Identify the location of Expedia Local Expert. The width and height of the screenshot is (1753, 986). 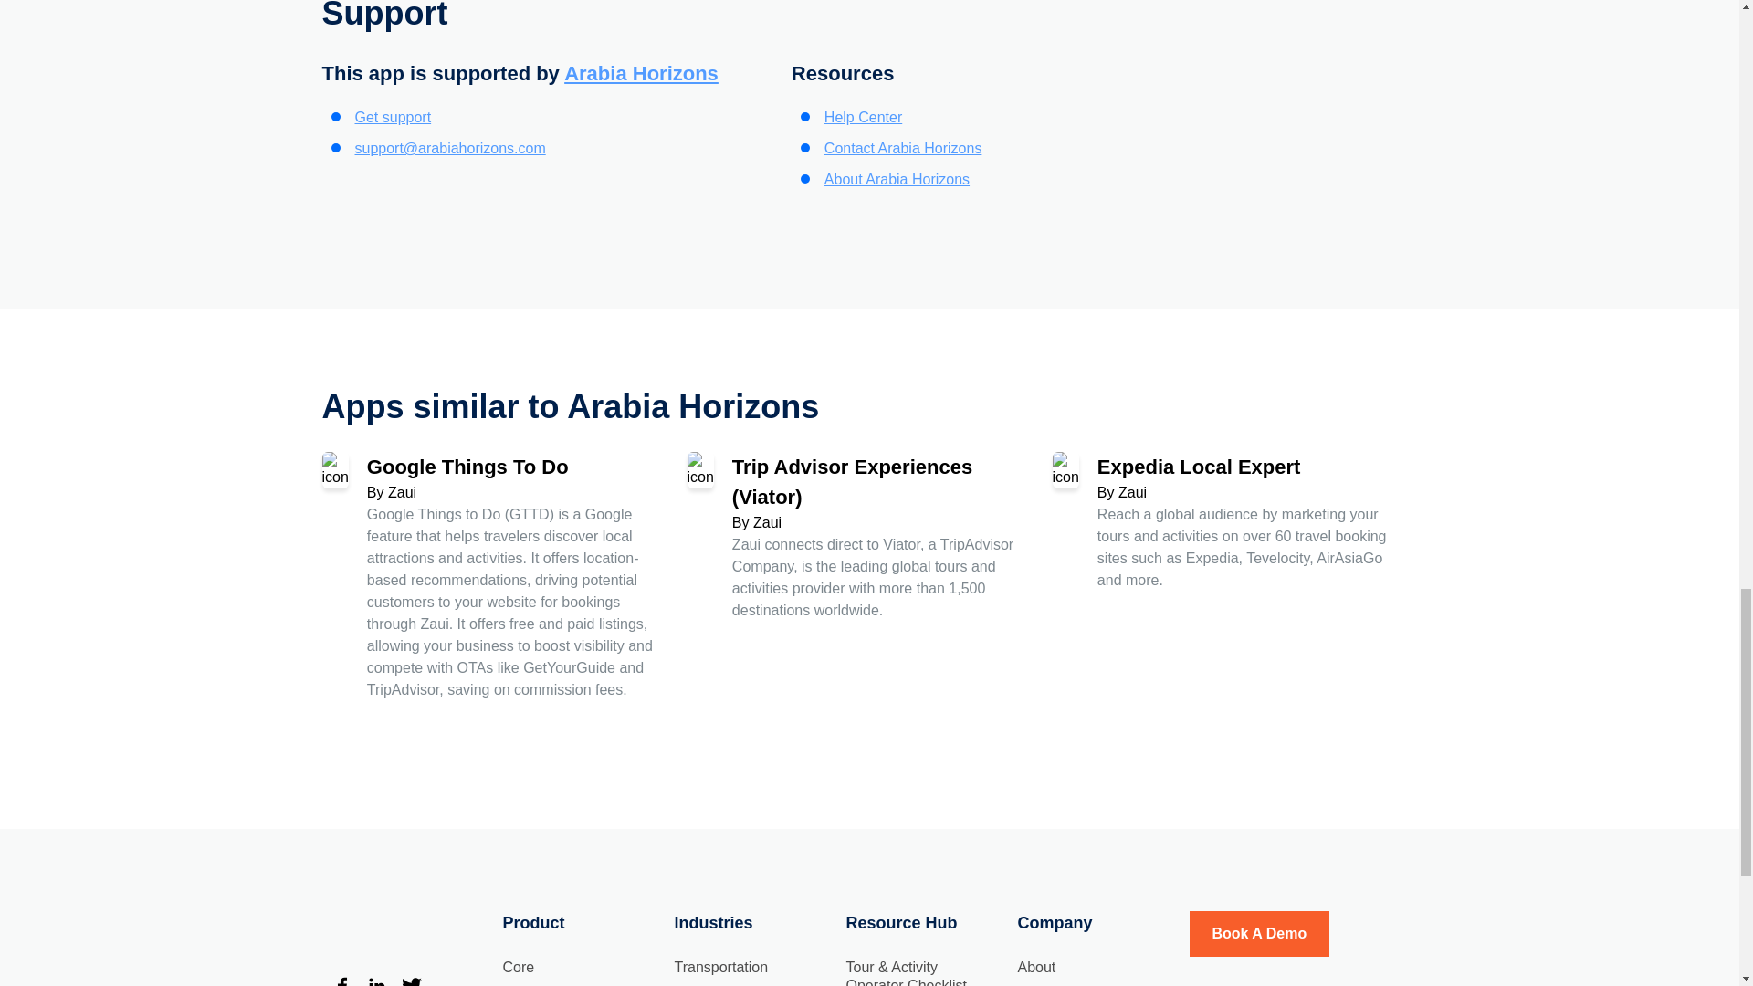
(1198, 466).